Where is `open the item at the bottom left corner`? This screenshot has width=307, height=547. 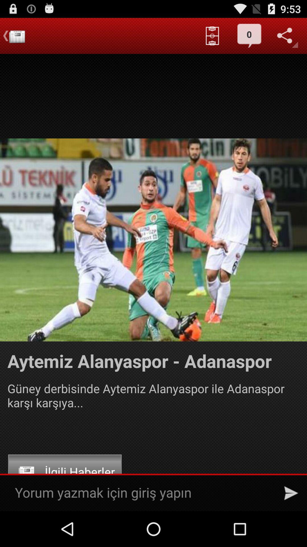
open the item at the bottom left corner is located at coordinates (65, 472).